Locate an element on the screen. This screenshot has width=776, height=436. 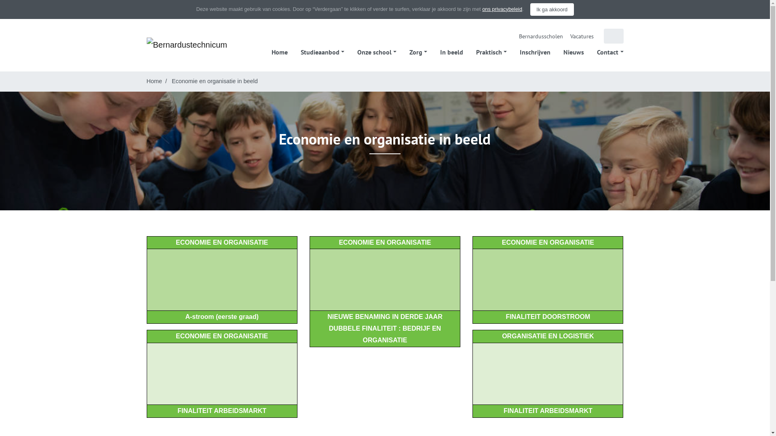
YouTube video player is located at coordinates (385, 280).